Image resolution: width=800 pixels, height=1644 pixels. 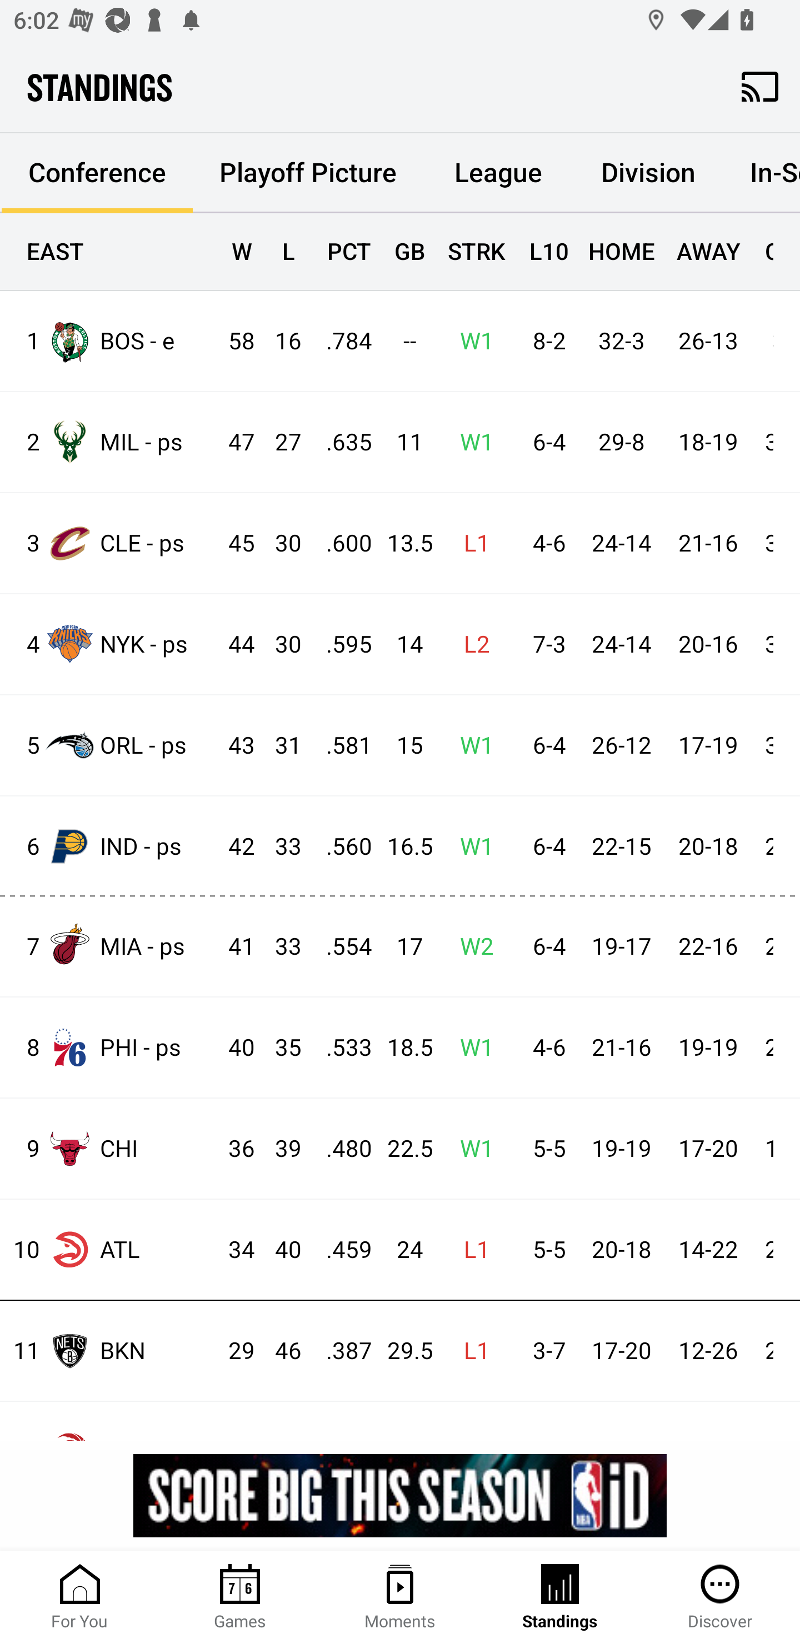 What do you see at coordinates (339, 1250) in the screenshot?
I see `.459` at bounding box center [339, 1250].